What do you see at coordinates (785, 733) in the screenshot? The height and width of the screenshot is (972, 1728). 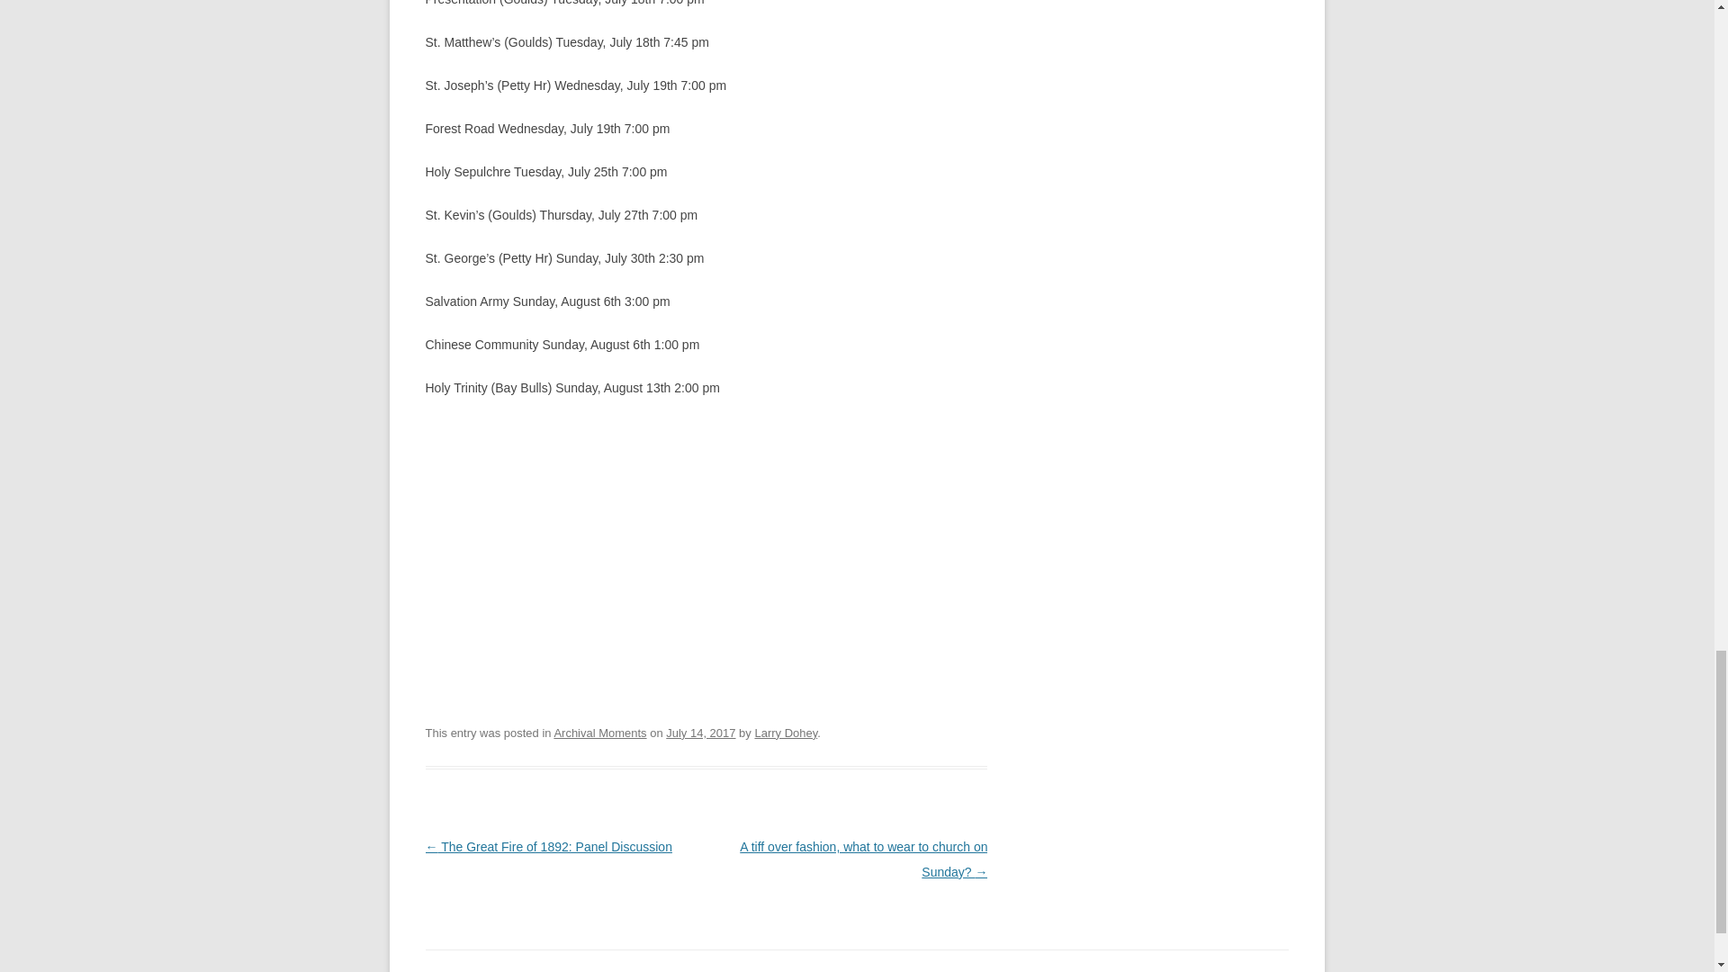 I see `Larry Dohey` at bounding box center [785, 733].